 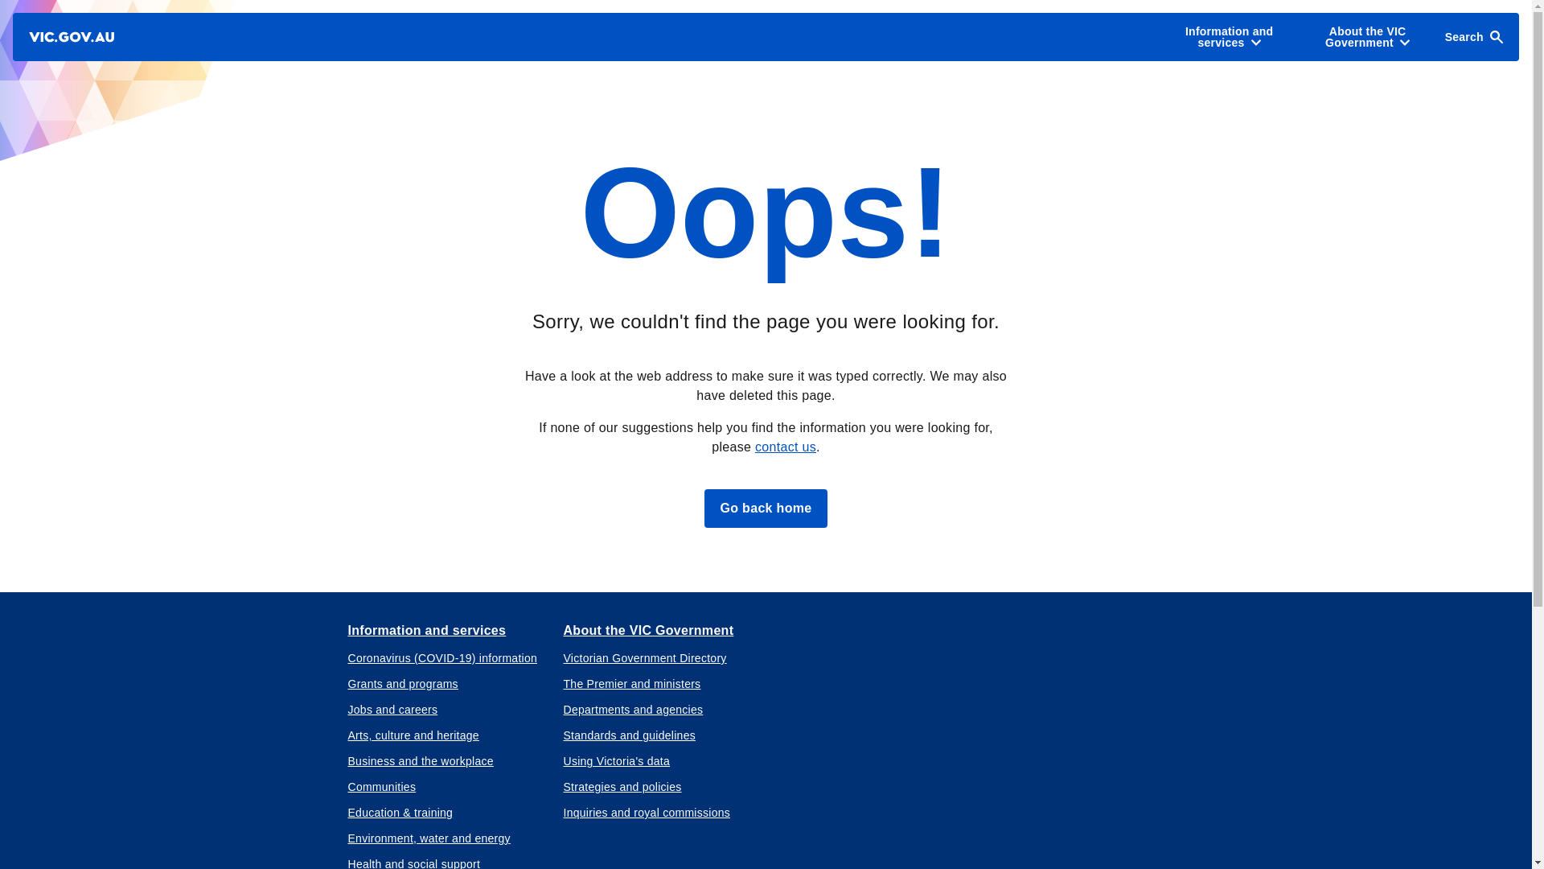 I want to click on Information and services, so click(x=426, y=631).